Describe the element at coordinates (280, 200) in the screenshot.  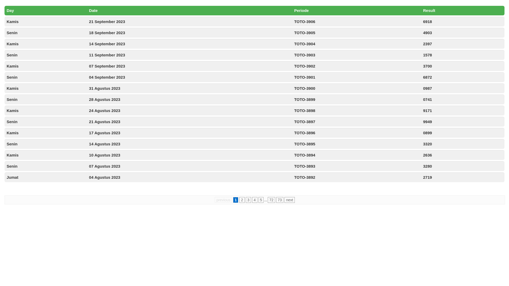
I see `73` at that location.